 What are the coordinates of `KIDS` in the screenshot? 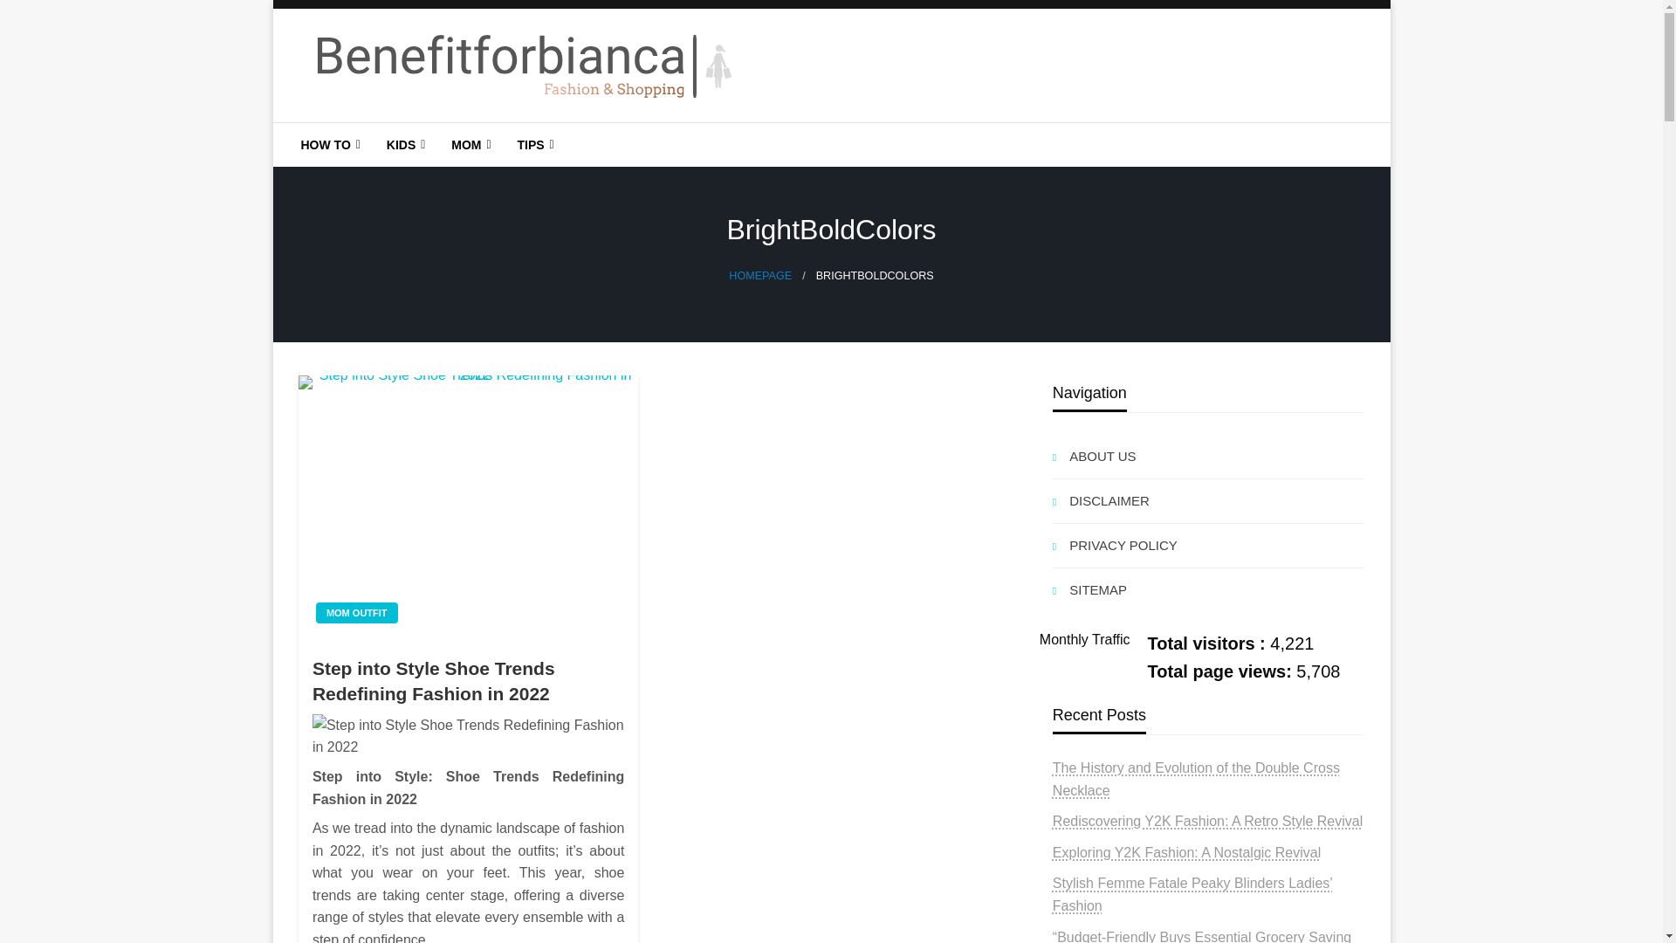 It's located at (403, 145).